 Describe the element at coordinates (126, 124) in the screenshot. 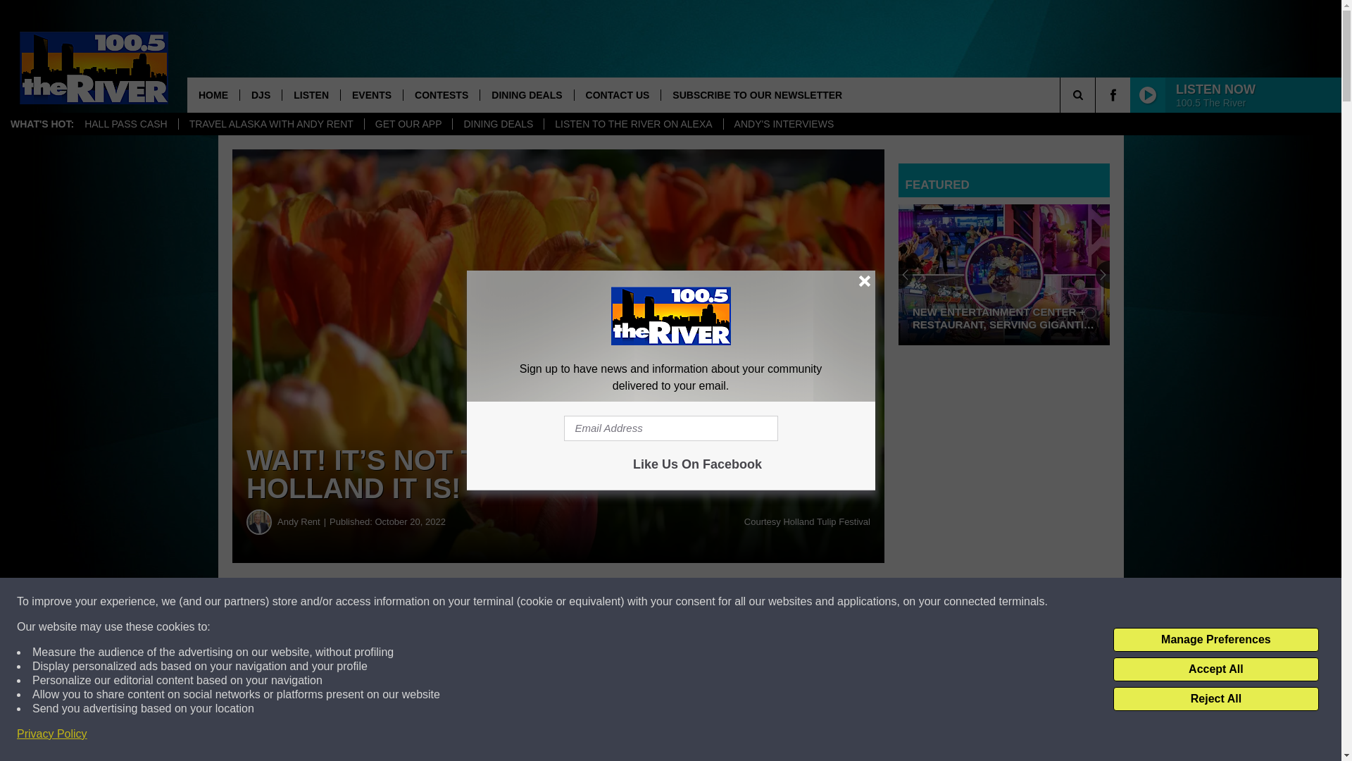

I see `HALL PASS CASH` at that location.